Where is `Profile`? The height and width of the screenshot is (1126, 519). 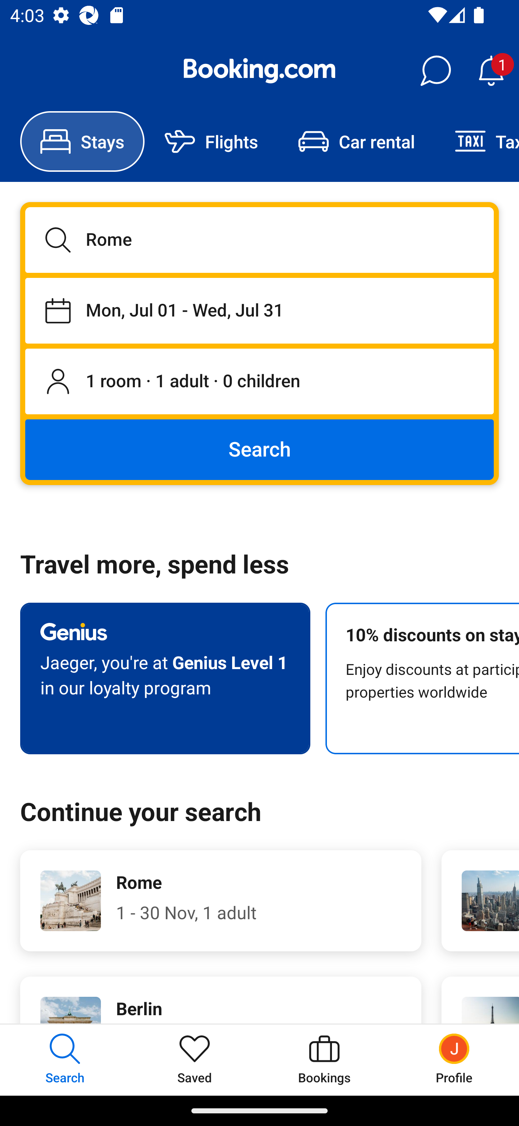
Profile is located at coordinates (454, 1060).